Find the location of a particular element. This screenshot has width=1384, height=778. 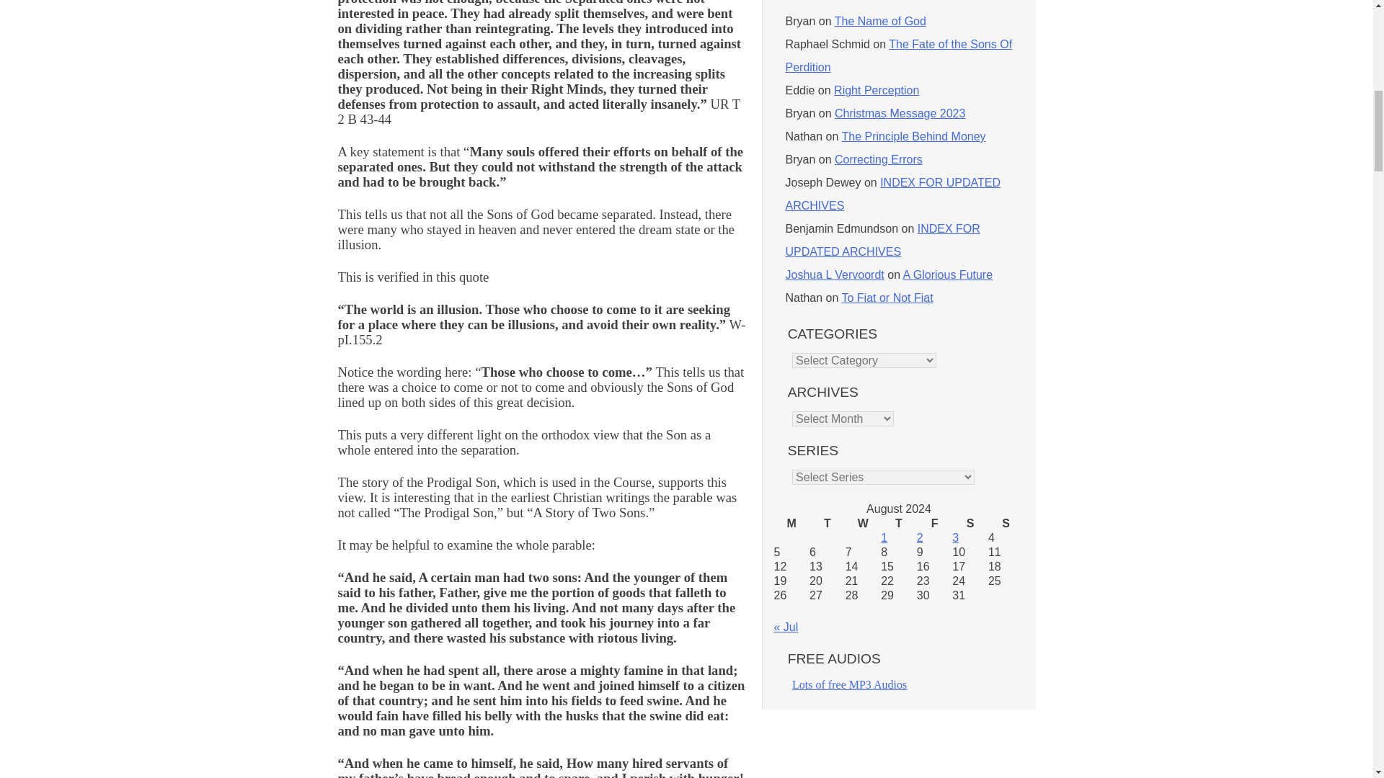

Saturday is located at coordinates (970, 523).